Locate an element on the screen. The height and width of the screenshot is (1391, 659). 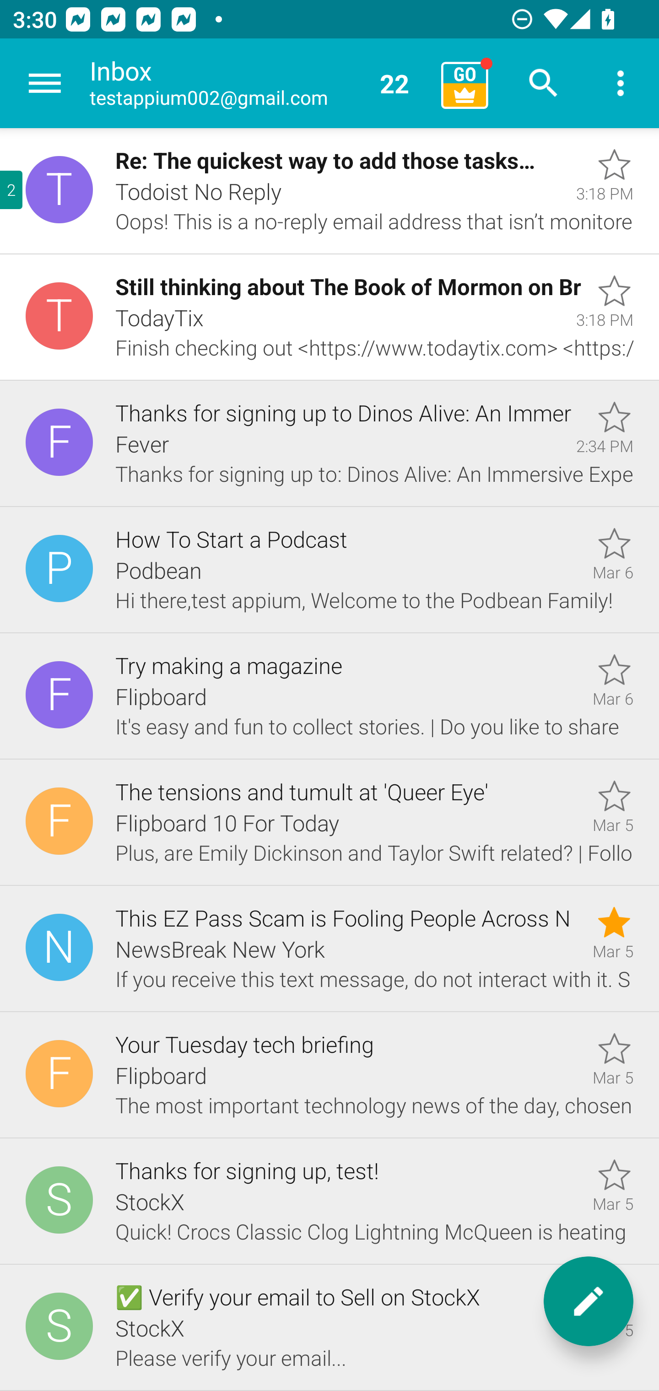
More options is located at coordinates (621, 83).